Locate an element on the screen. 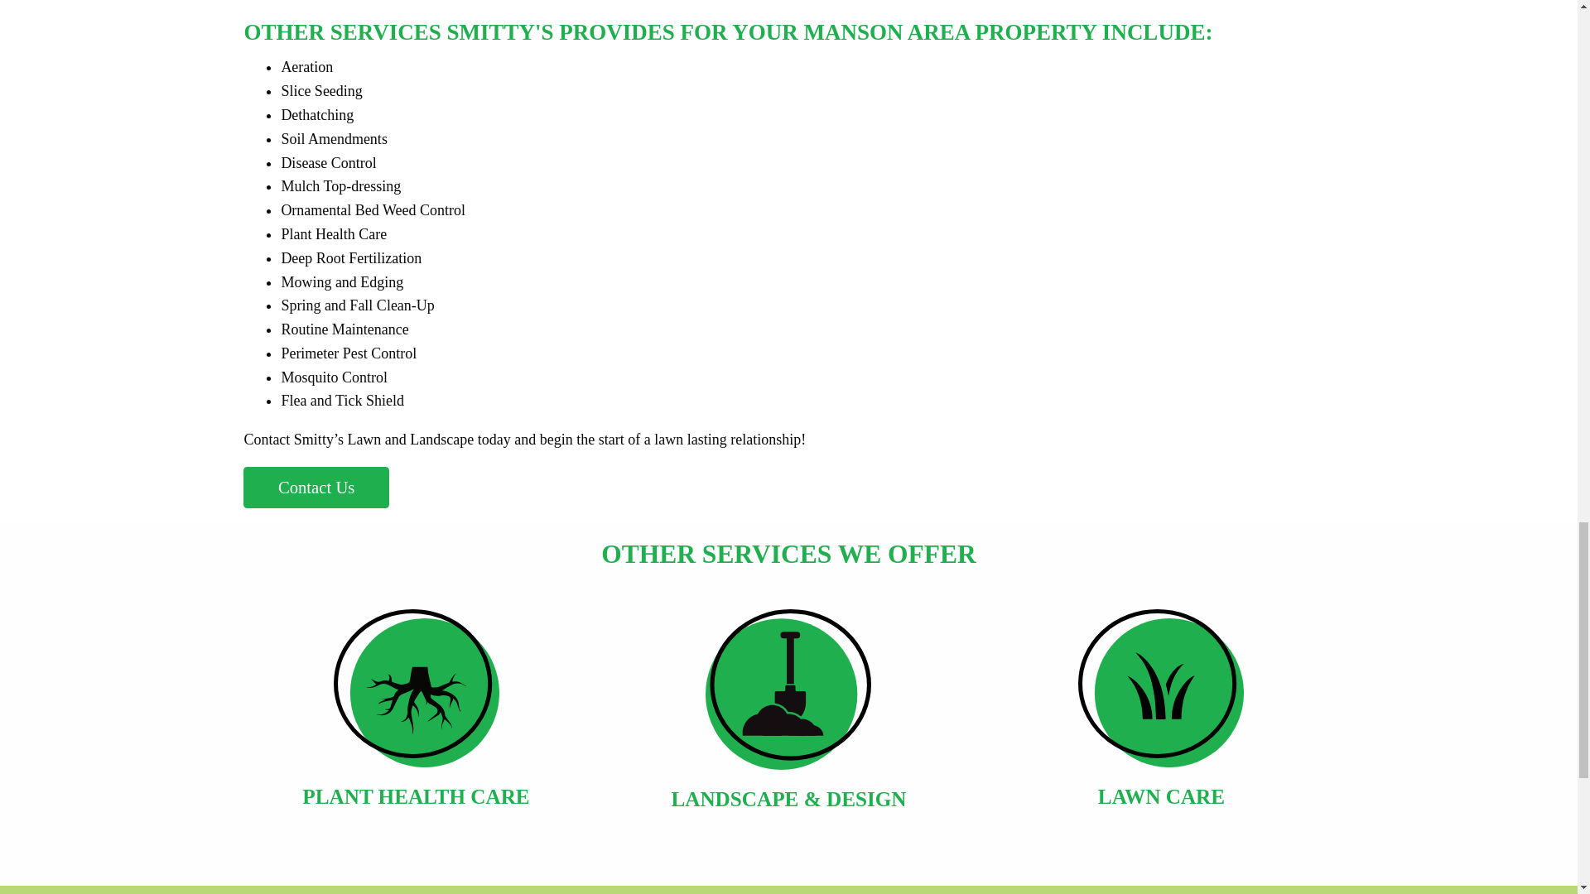 This screenshot has width=1590, height=894. Contact Us is located at coordinates (316, 487).